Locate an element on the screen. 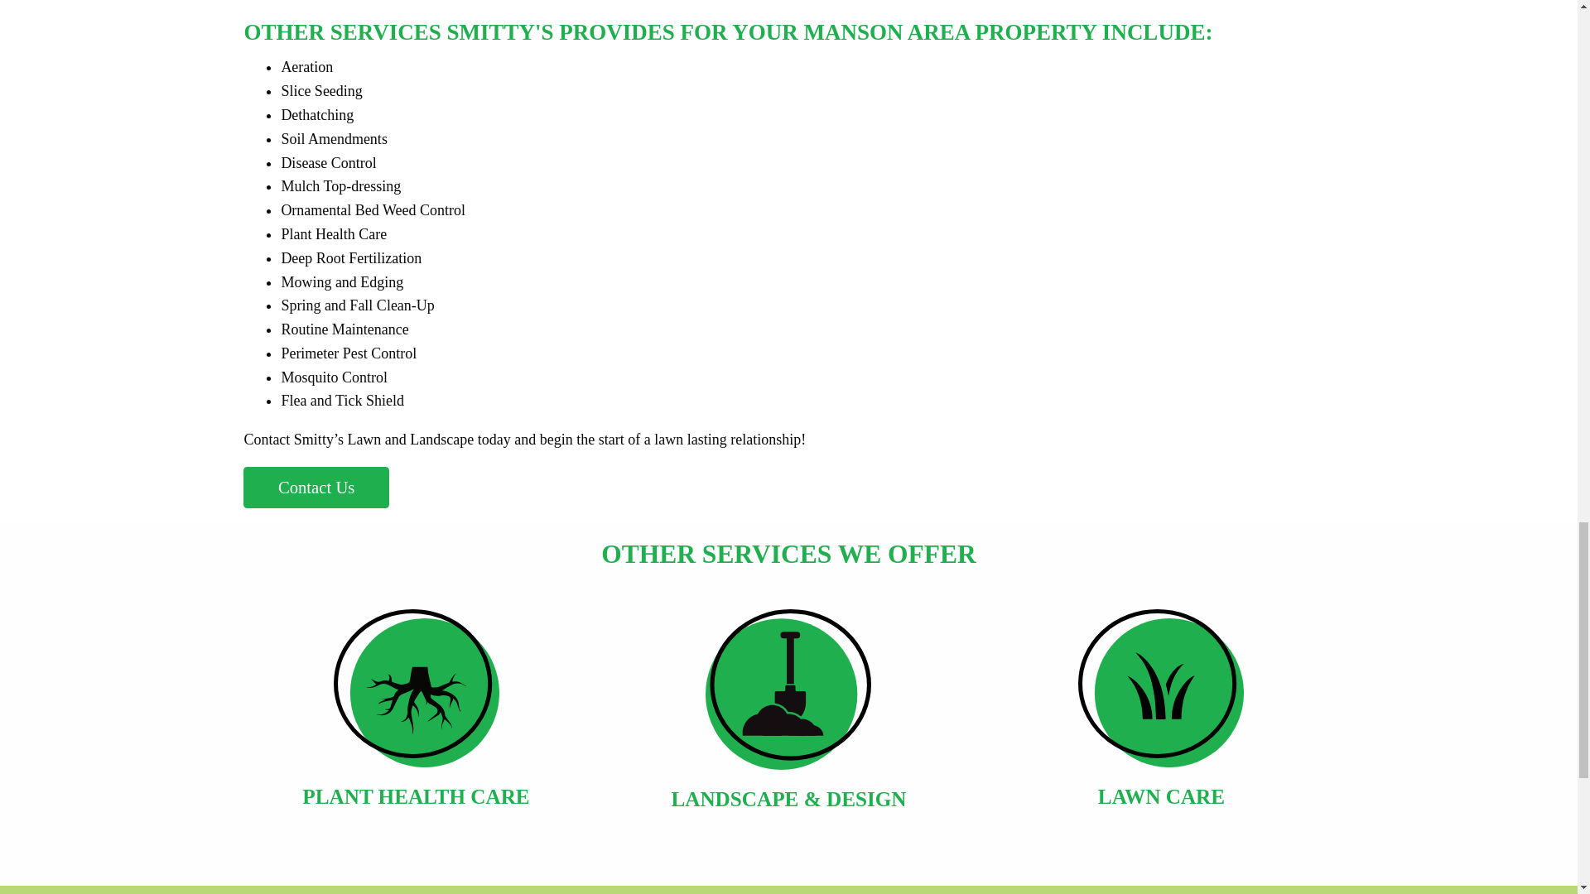 This screenshot has width=1590, height=894. Contact Us is located at coordinates (316, 487).